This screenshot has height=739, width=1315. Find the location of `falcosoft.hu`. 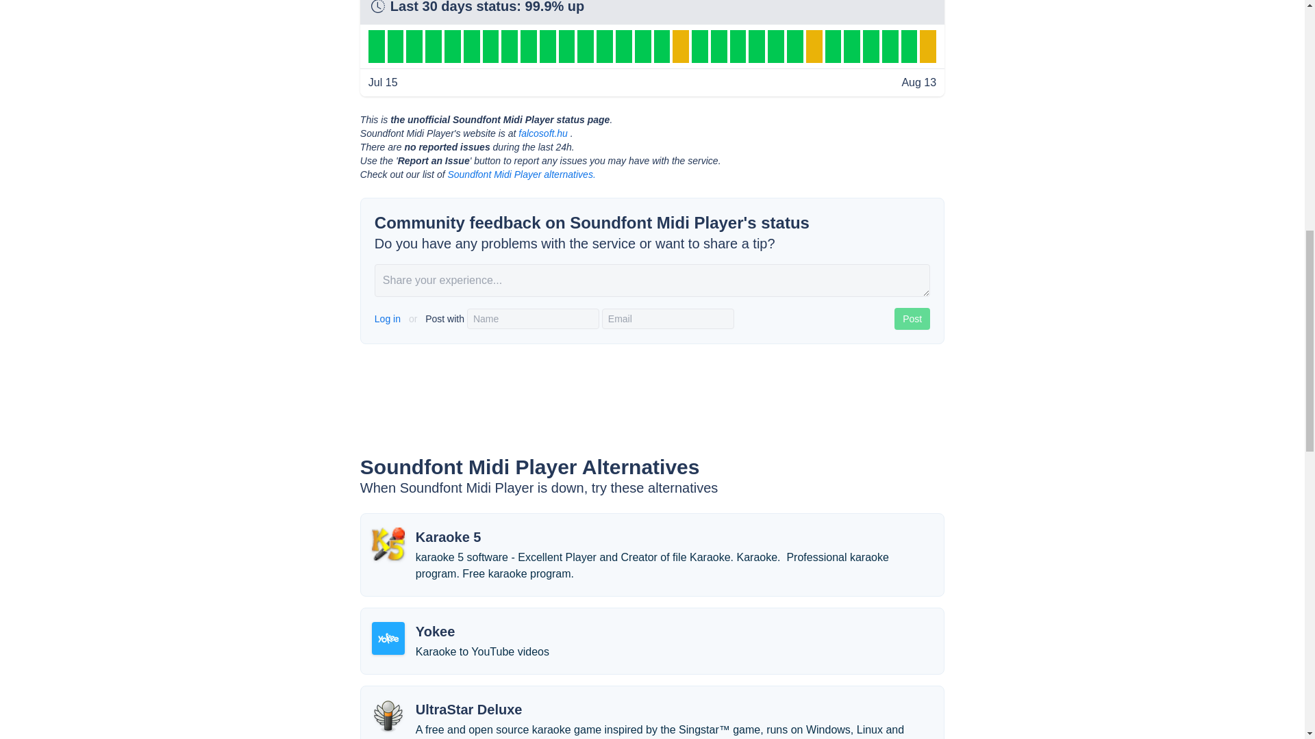

falcosoft.hu is located at coordinates (542, 133).